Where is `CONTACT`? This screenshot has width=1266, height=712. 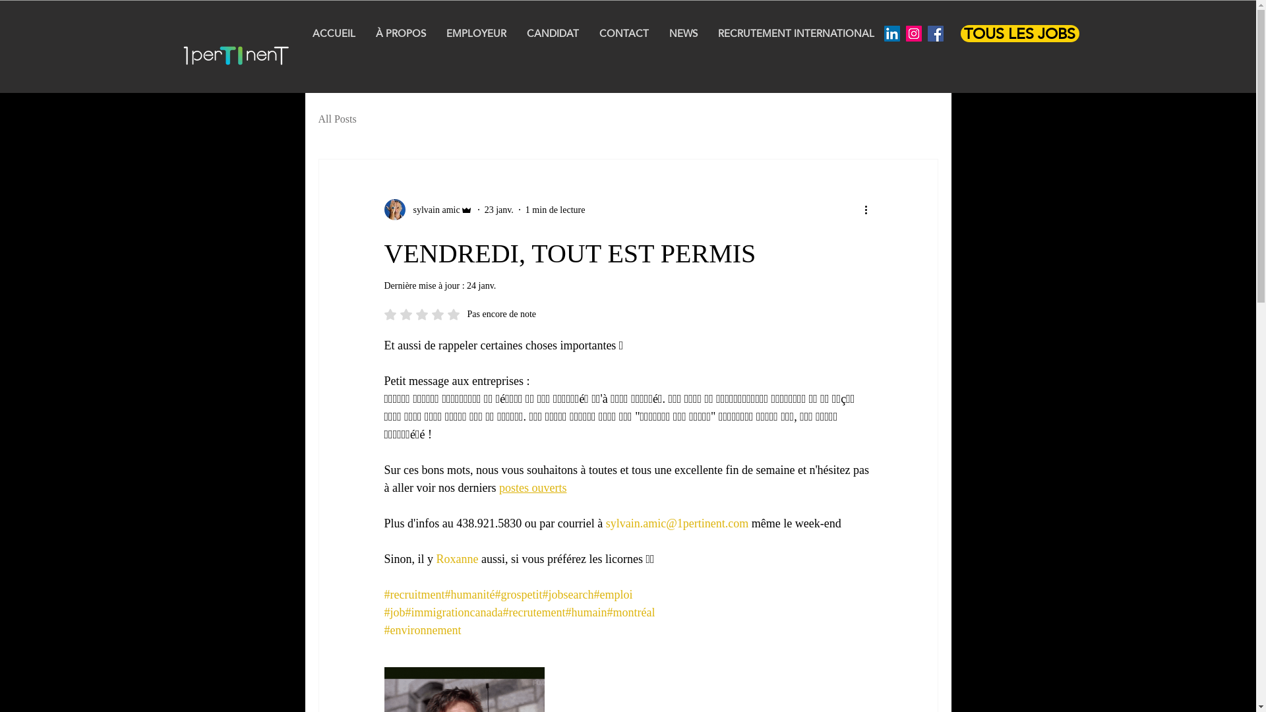
CONTACT is located at coordinates (624, 33).